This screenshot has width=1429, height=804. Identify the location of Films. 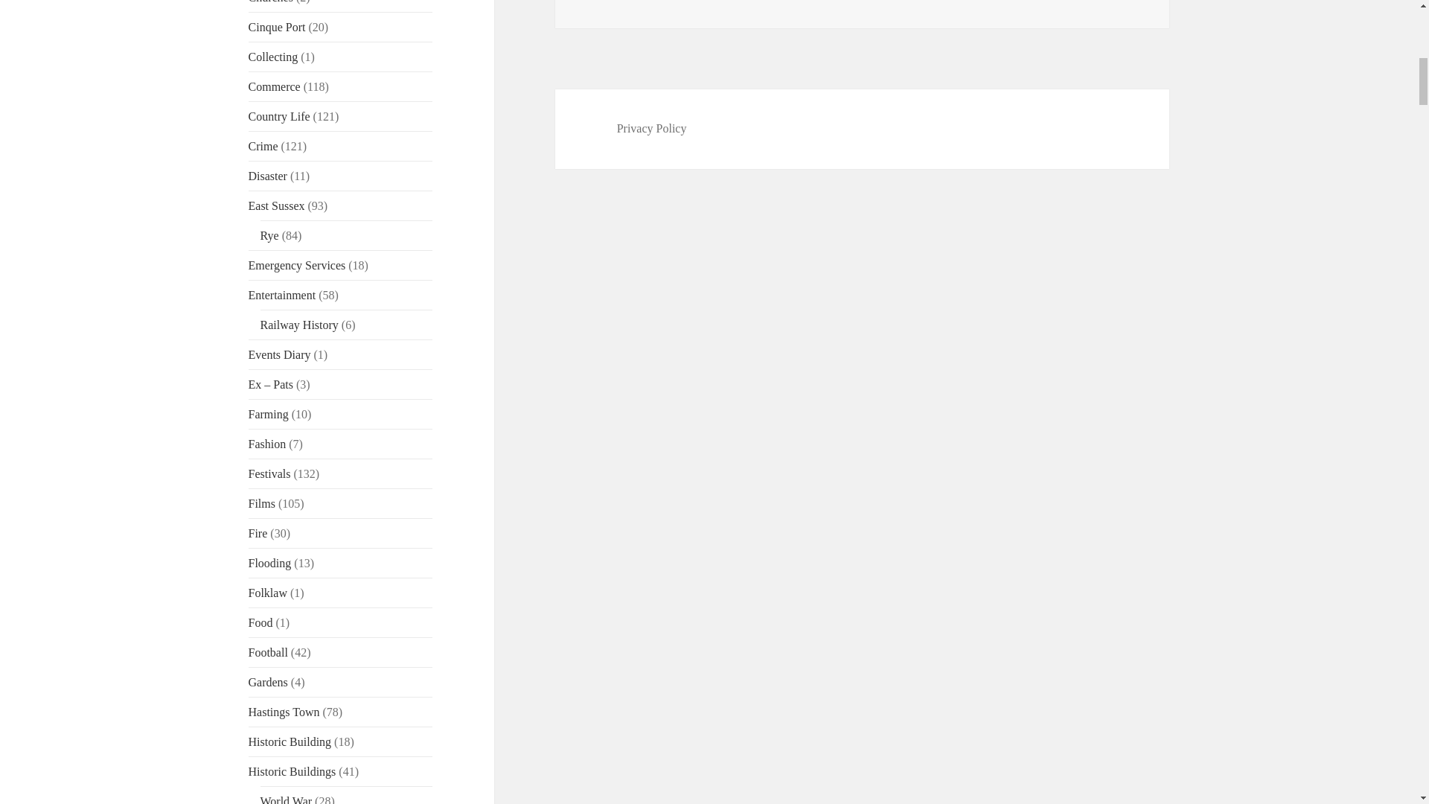
(262, 503).